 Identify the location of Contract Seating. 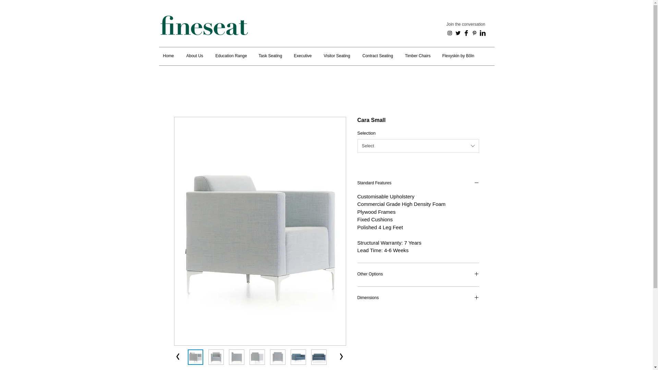
(379, 56).